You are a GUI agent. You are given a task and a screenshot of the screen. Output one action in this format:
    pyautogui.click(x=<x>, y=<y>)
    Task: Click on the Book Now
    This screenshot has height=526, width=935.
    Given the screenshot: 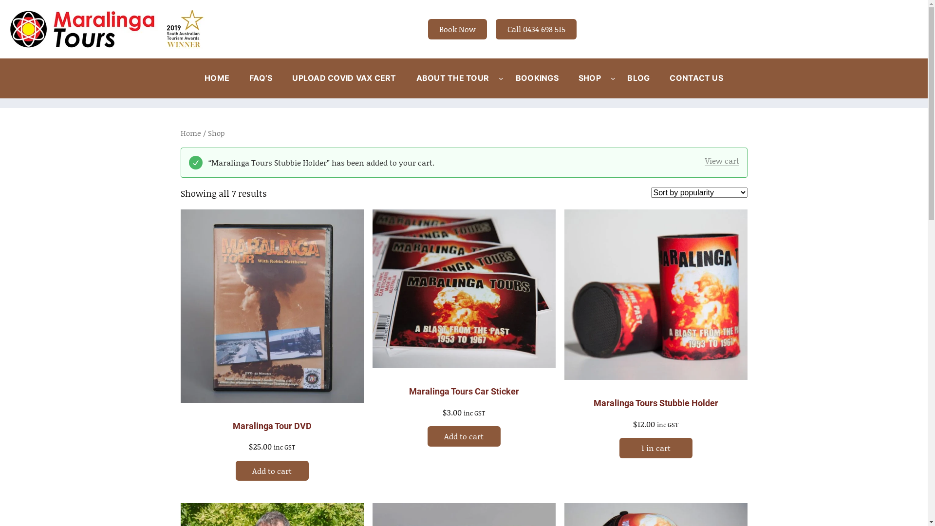 What is the action you would take?
    pyautogui.click(x=458, y=29)
    